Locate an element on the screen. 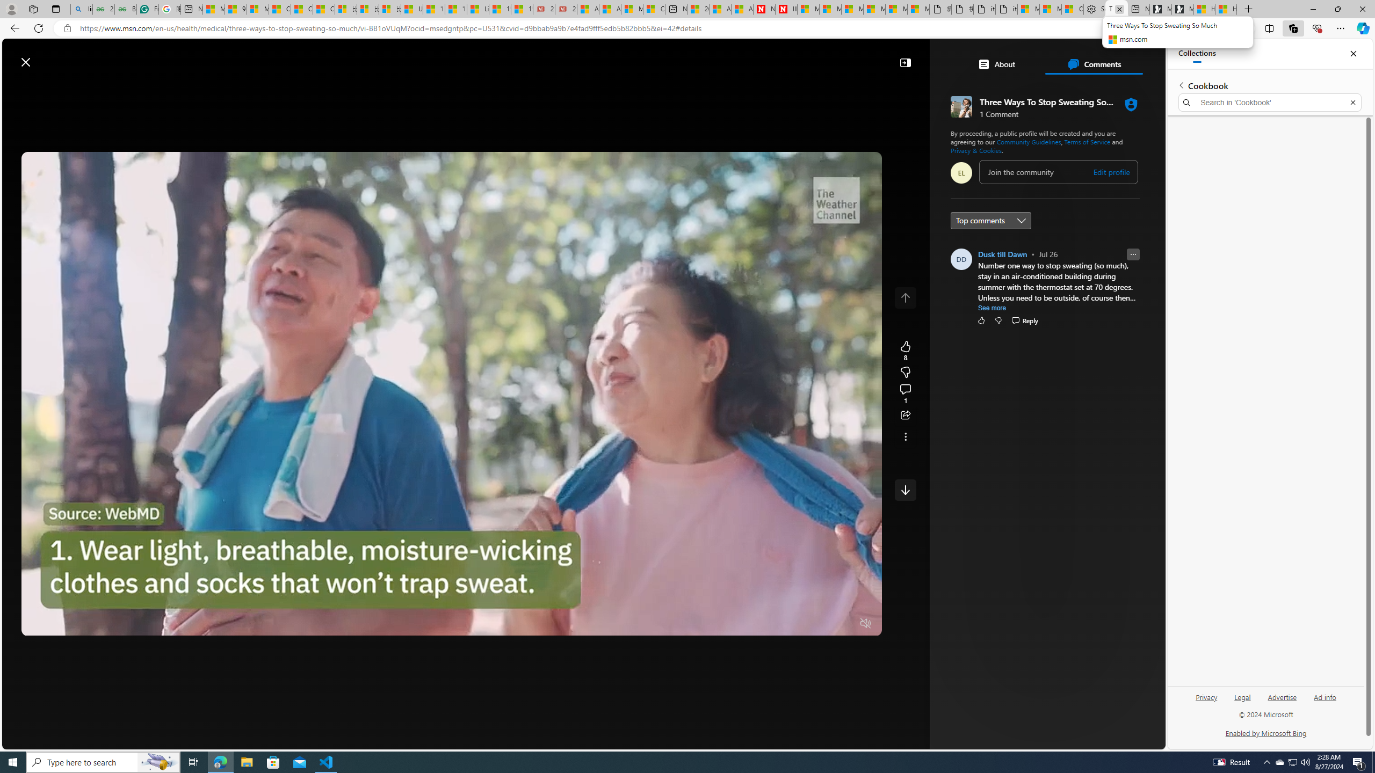  The Wall Street Journal is located at coordinates (1001, 346).